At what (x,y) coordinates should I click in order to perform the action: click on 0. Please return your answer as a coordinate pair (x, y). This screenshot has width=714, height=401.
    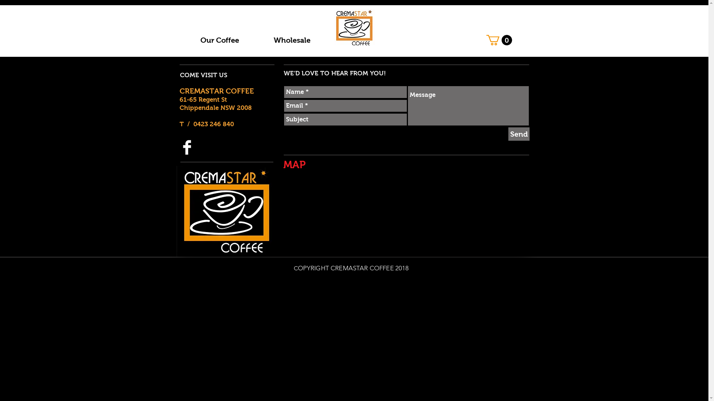
    Looking at the image, I should click on (499, 40).